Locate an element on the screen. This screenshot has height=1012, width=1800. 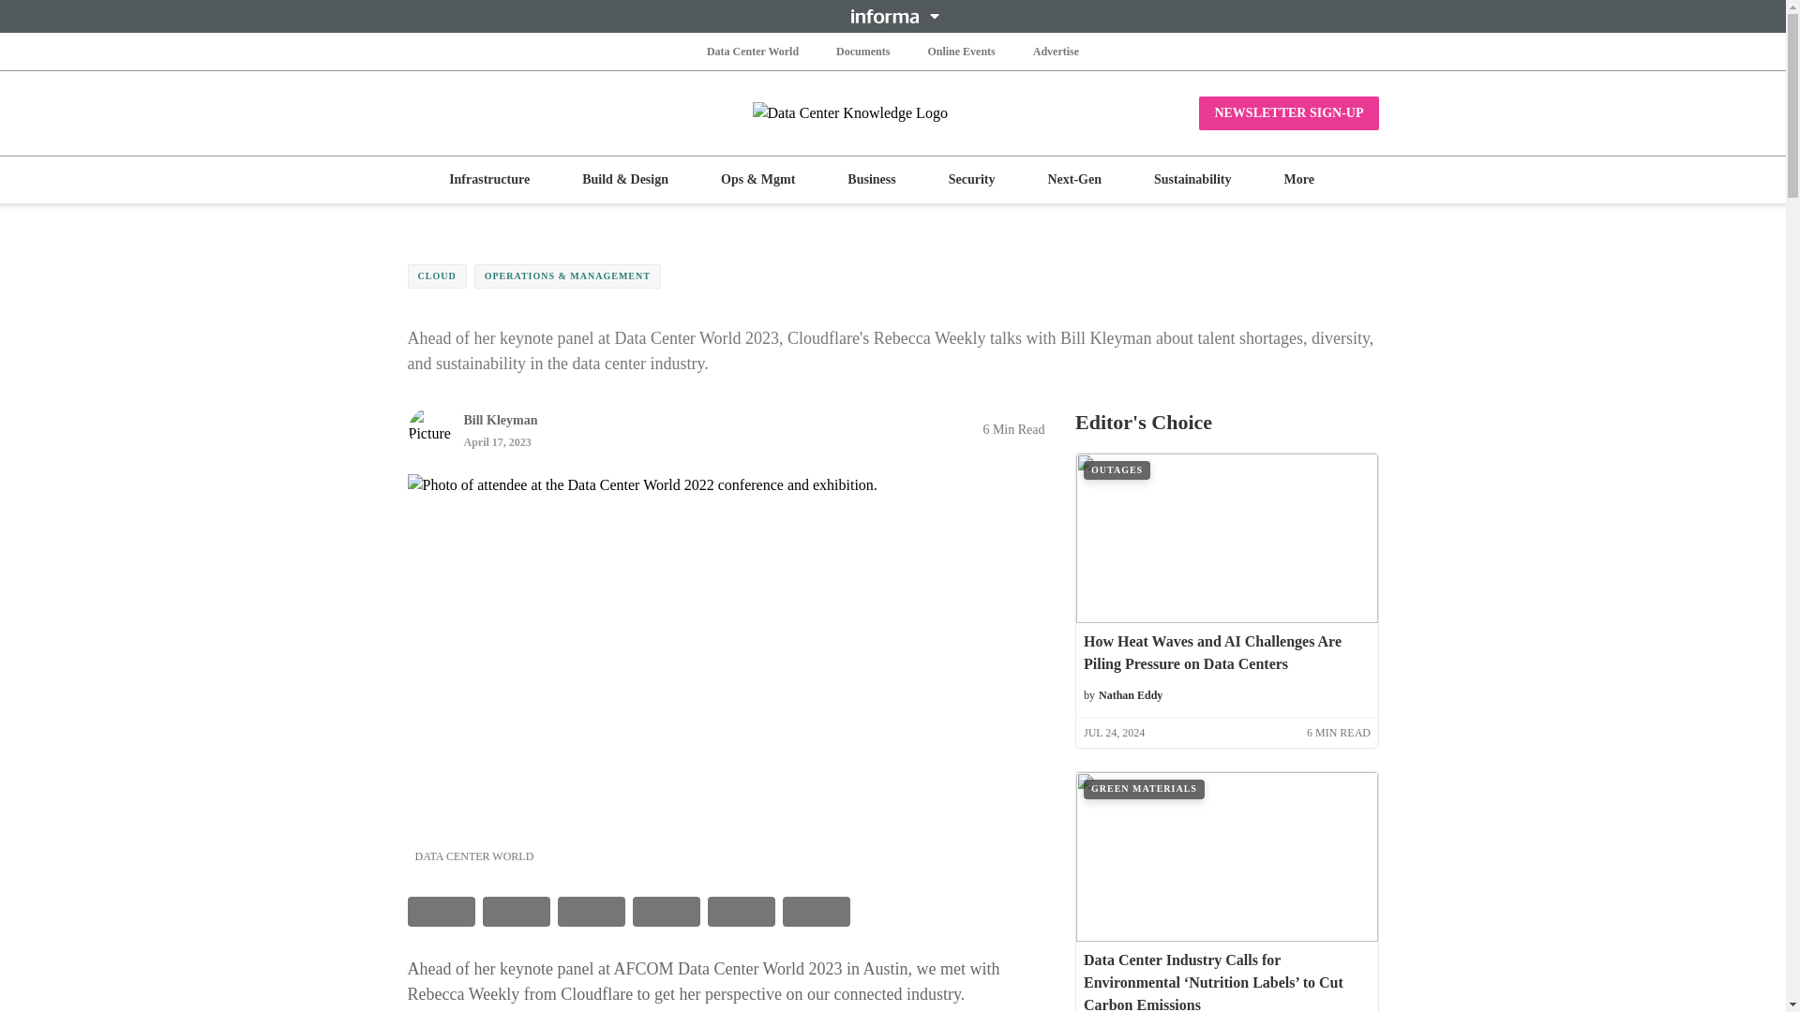
Documents is located at coordinates (862, 51).